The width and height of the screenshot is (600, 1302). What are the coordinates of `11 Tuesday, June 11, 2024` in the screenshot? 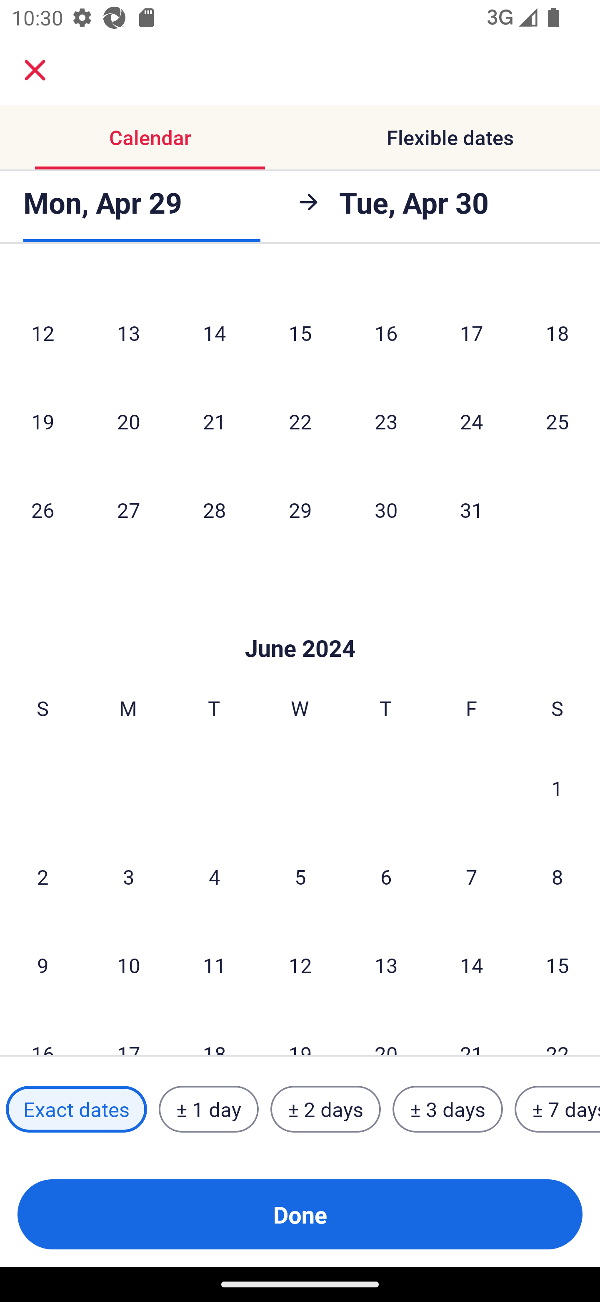 It's located at (214, 964).